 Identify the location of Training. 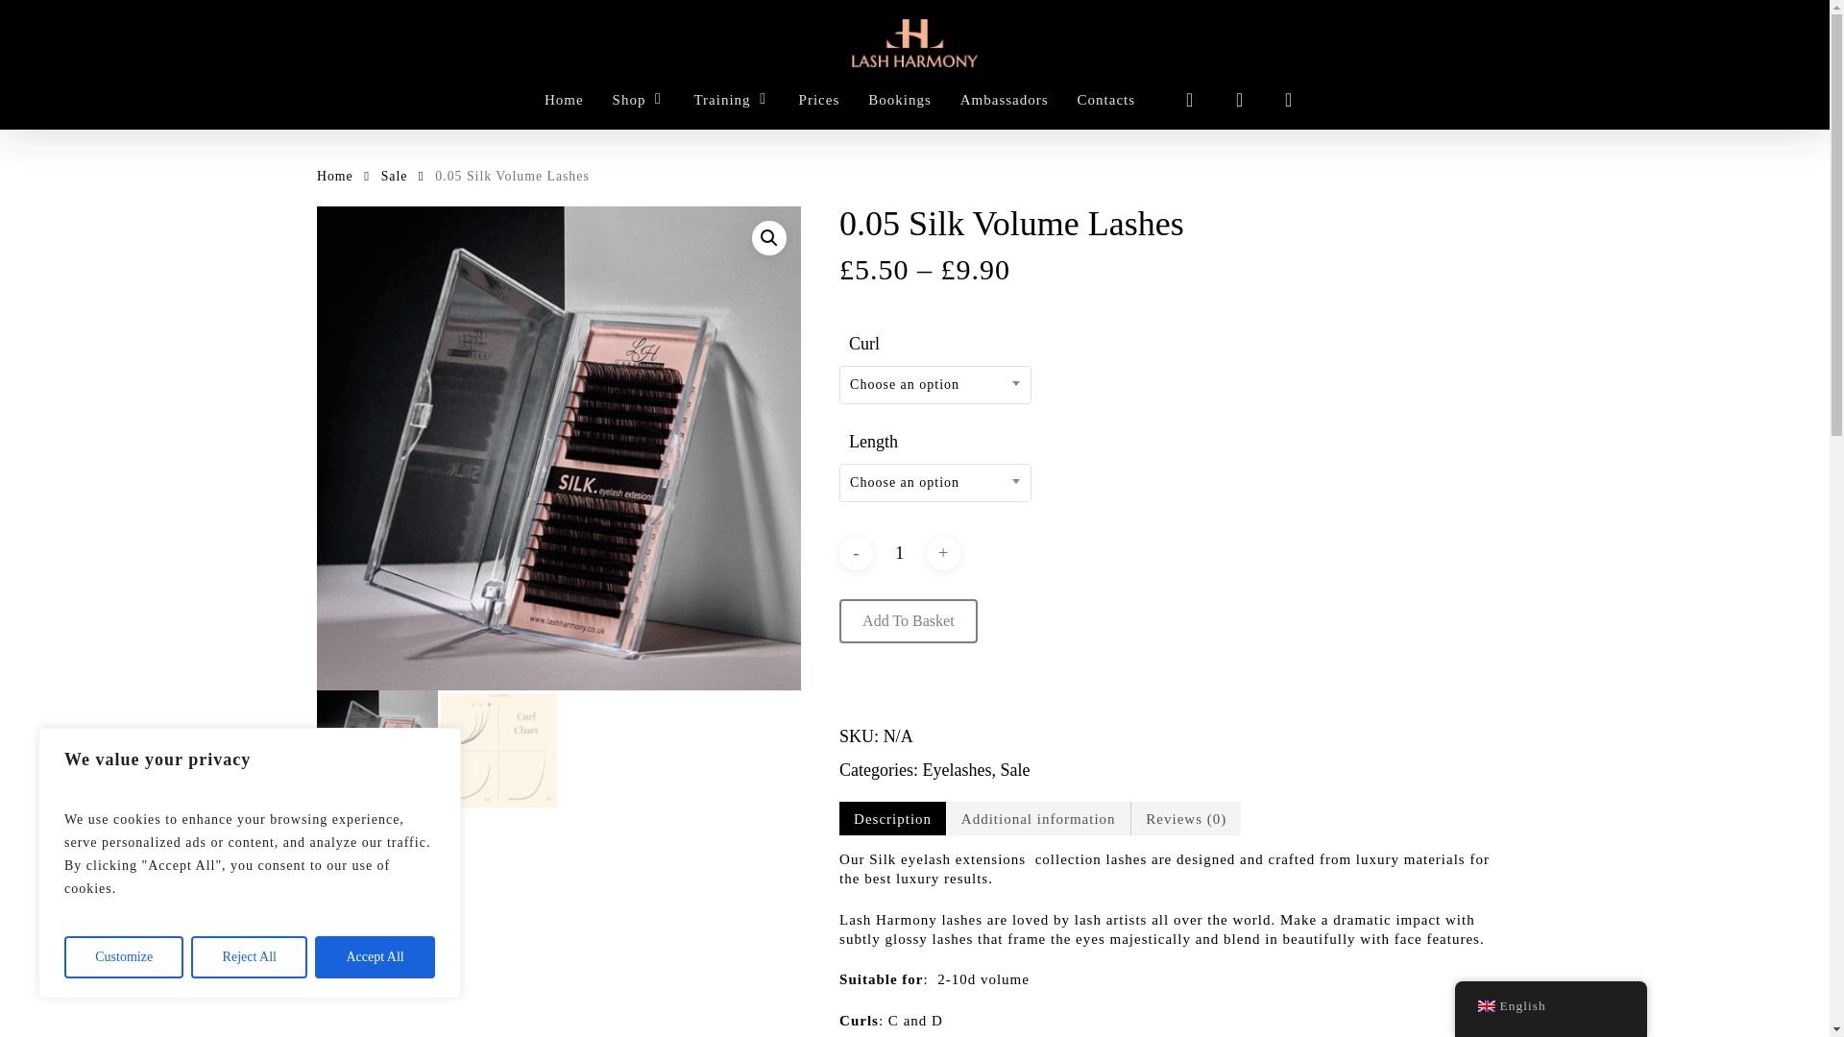
(730, 99).